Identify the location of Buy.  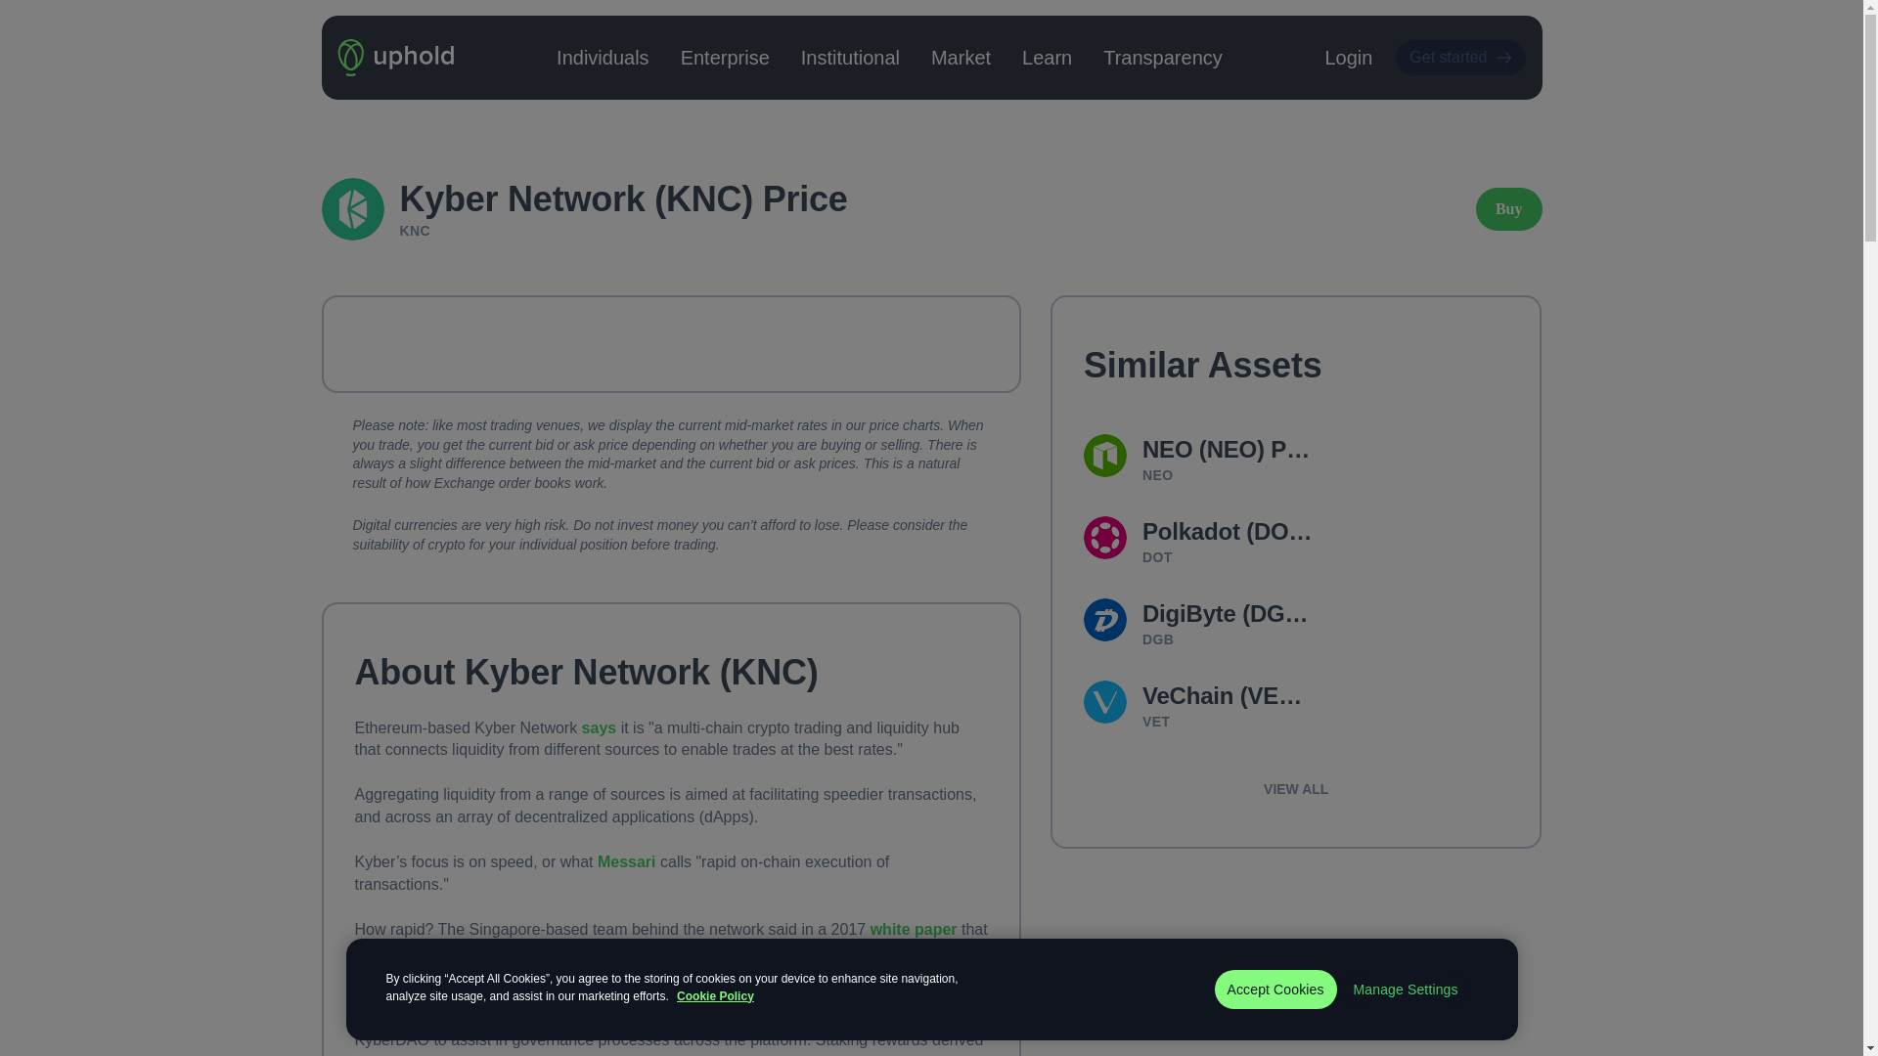
(1508, 209).